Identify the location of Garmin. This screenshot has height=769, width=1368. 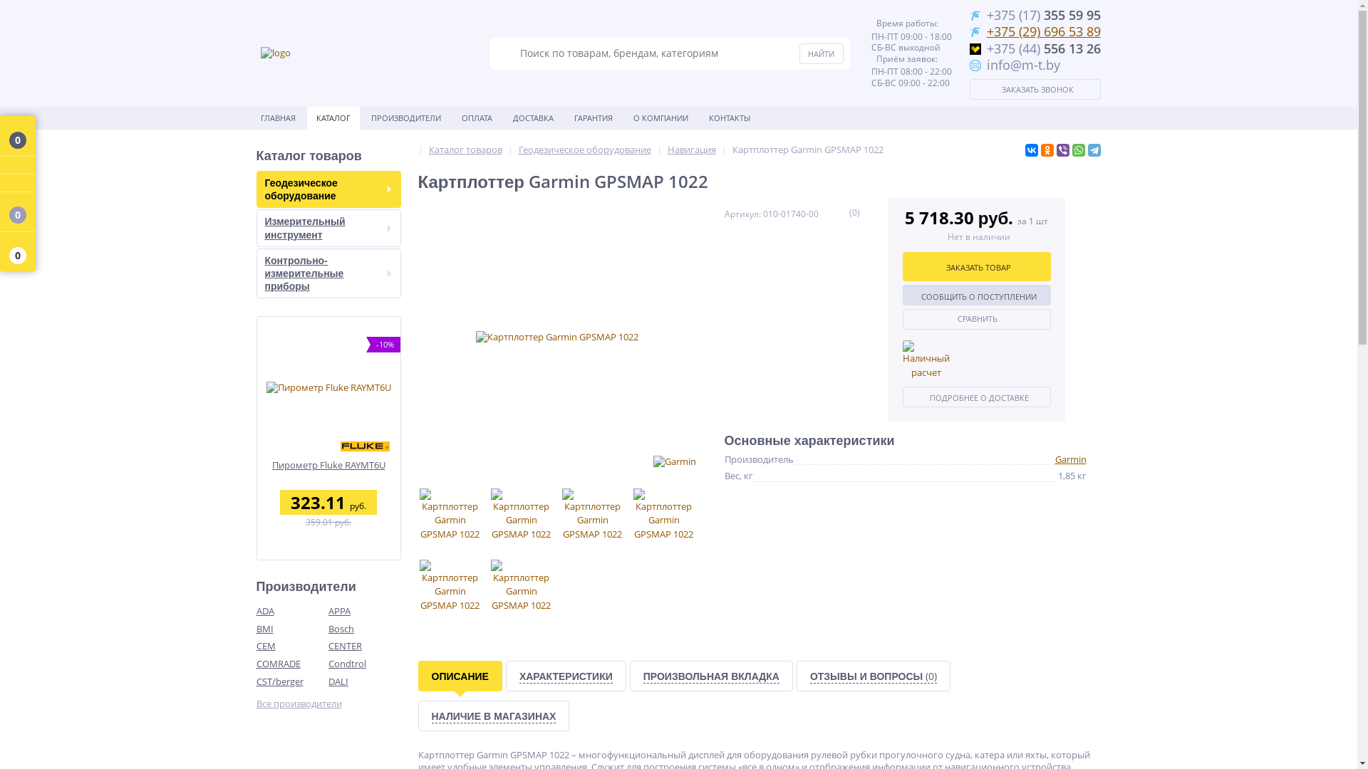
(674, 462).